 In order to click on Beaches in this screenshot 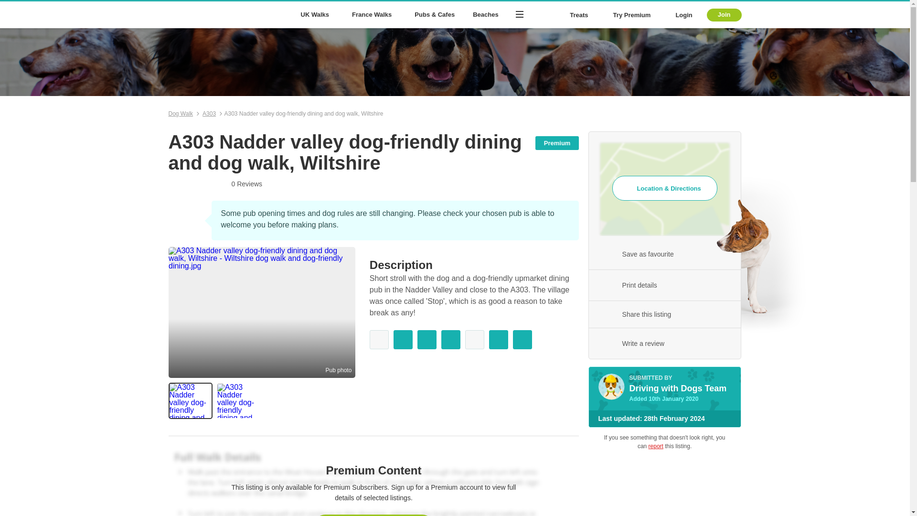, I will do `click(485, 15)`.